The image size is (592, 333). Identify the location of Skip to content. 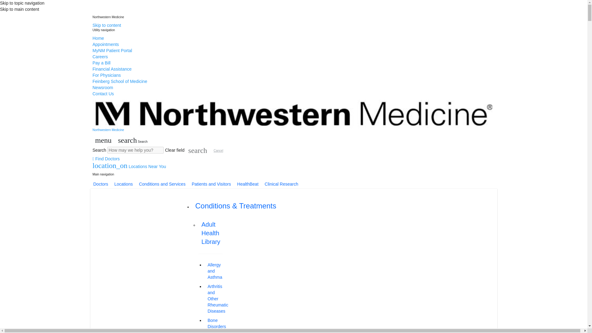
(107, 25).